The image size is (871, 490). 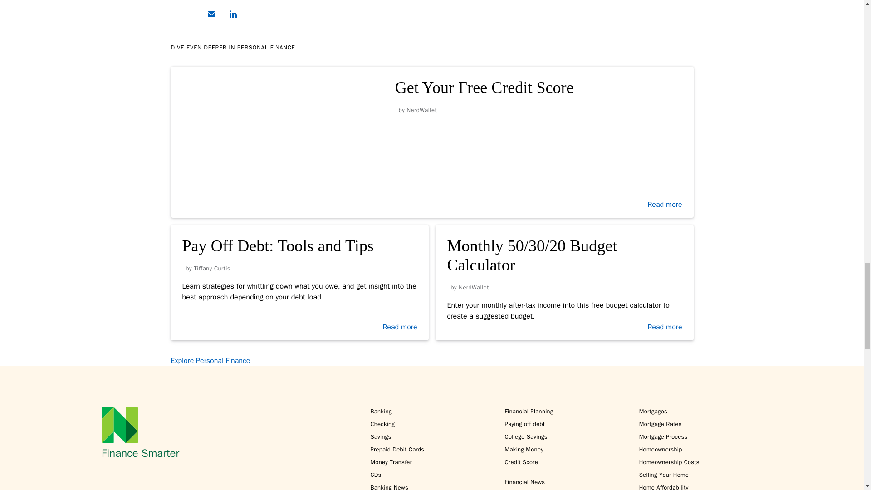 I want to click on NerdWallet Home Page, so click(x=120, y=425).